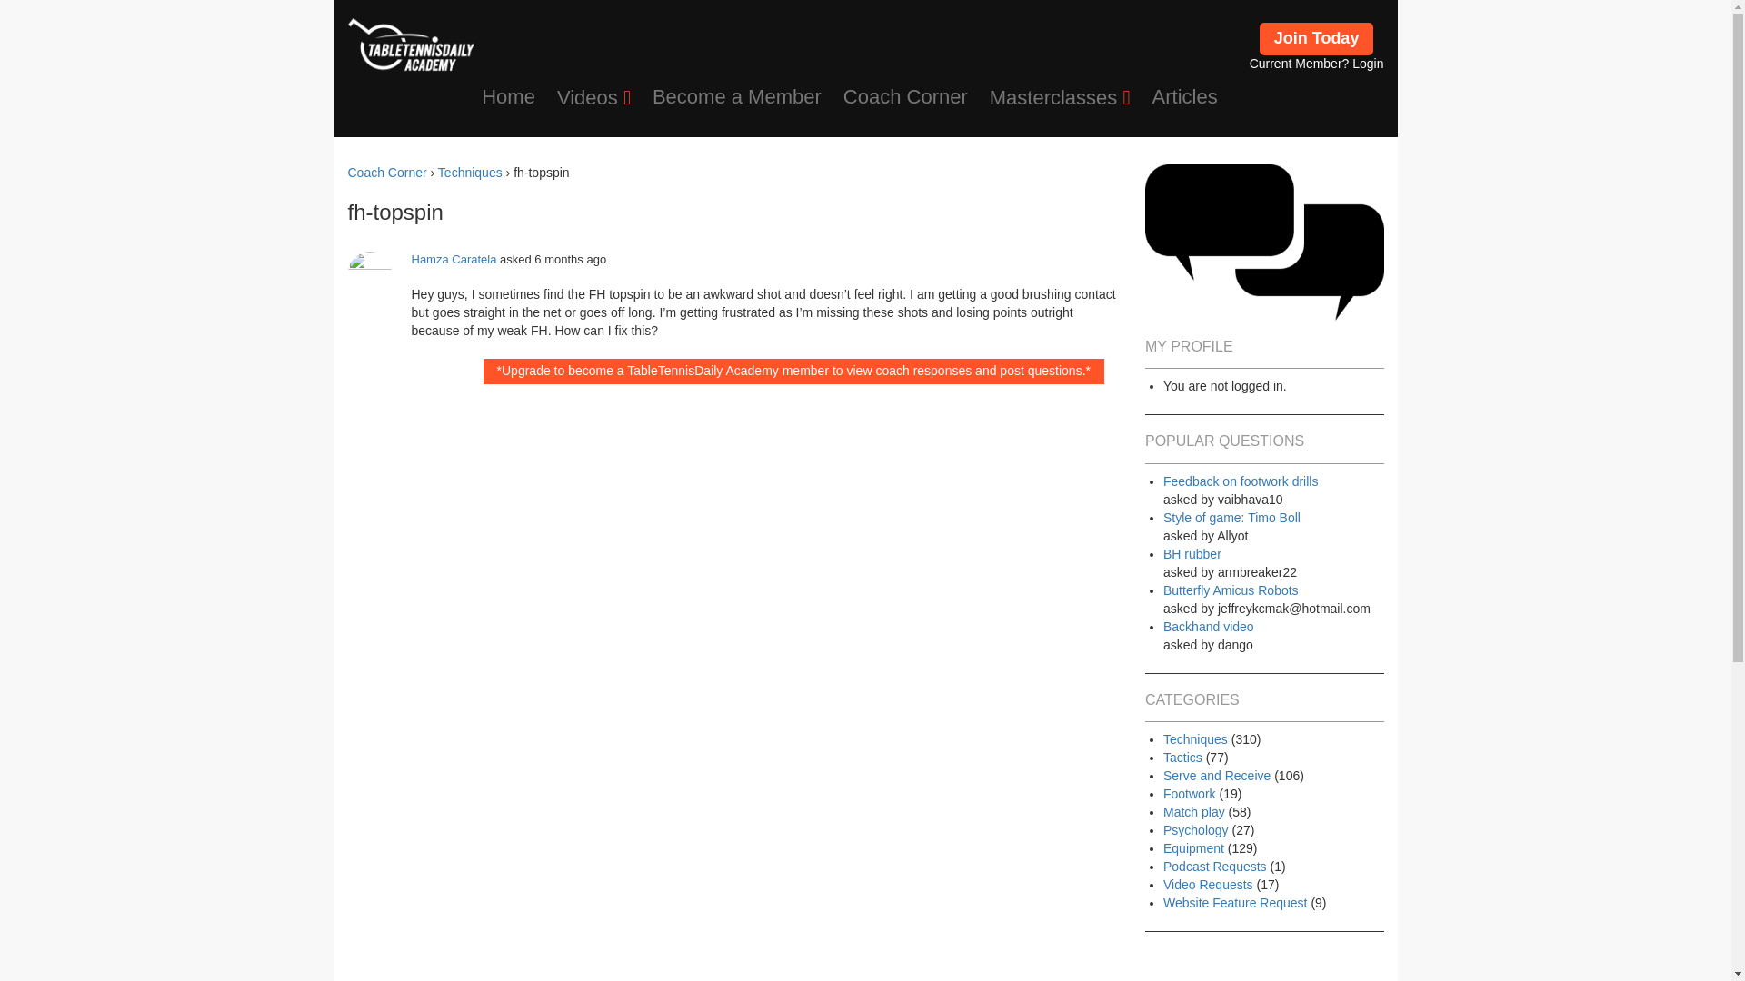  I want to click on Articles, so click(1180, 96).